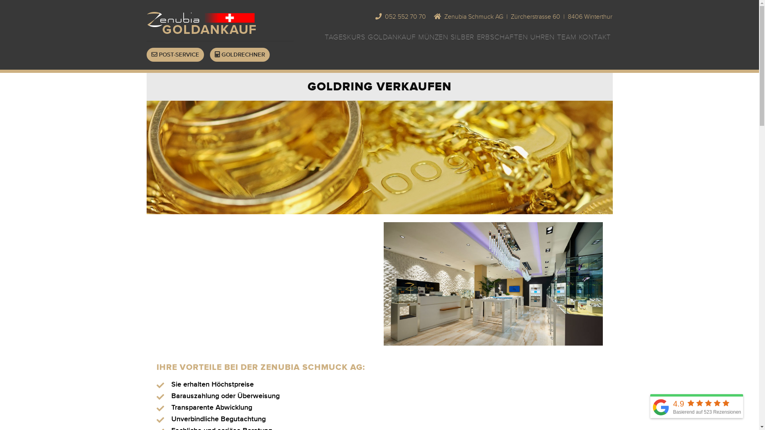 This screenshot has width=765, height=430. What do you see at coordinates (175, 55) in the screenshot?
I see `POST-SERVICE` at bounding box center [175, 55].